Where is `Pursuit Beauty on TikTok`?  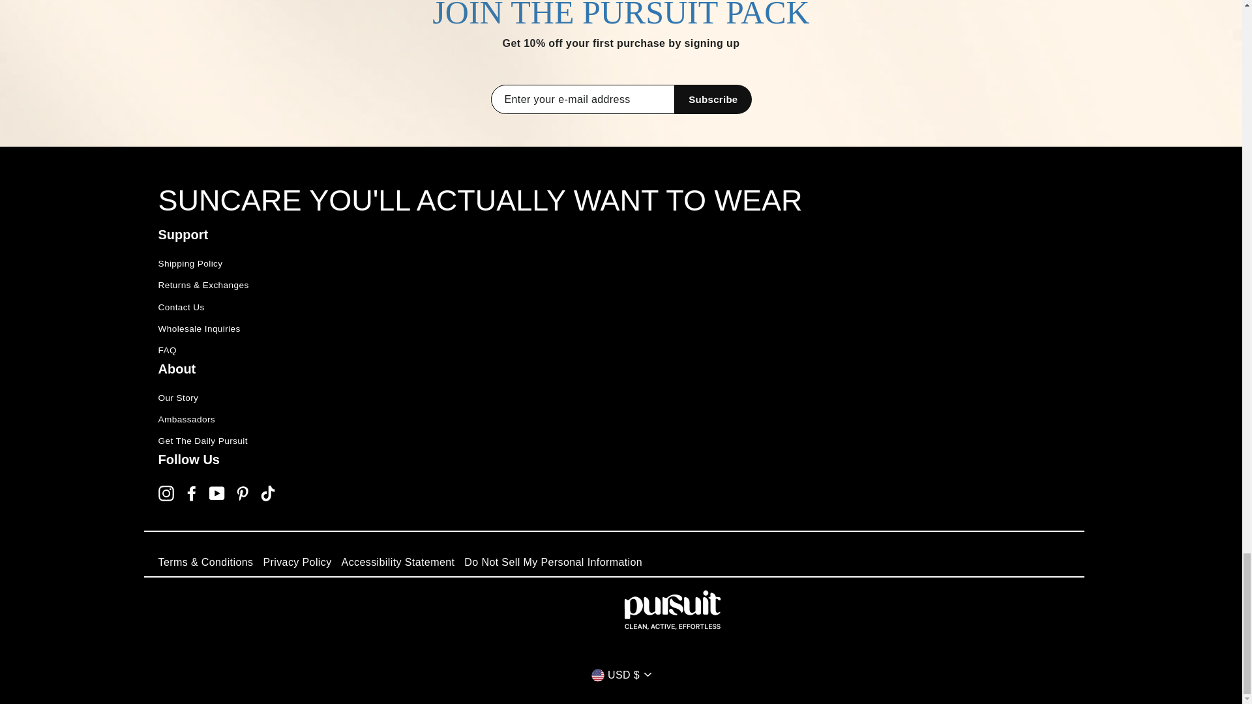
Pursuit Beauty on TikTok is located at coordinates (267, 493).